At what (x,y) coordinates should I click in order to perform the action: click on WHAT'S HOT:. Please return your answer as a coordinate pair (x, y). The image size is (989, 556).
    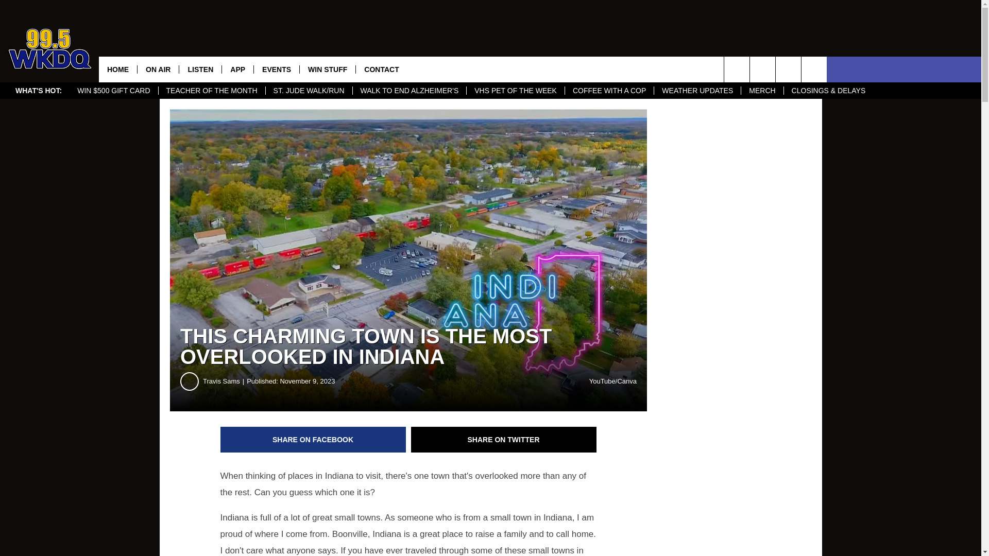
    Looking at the image, I should click on (38, 91).